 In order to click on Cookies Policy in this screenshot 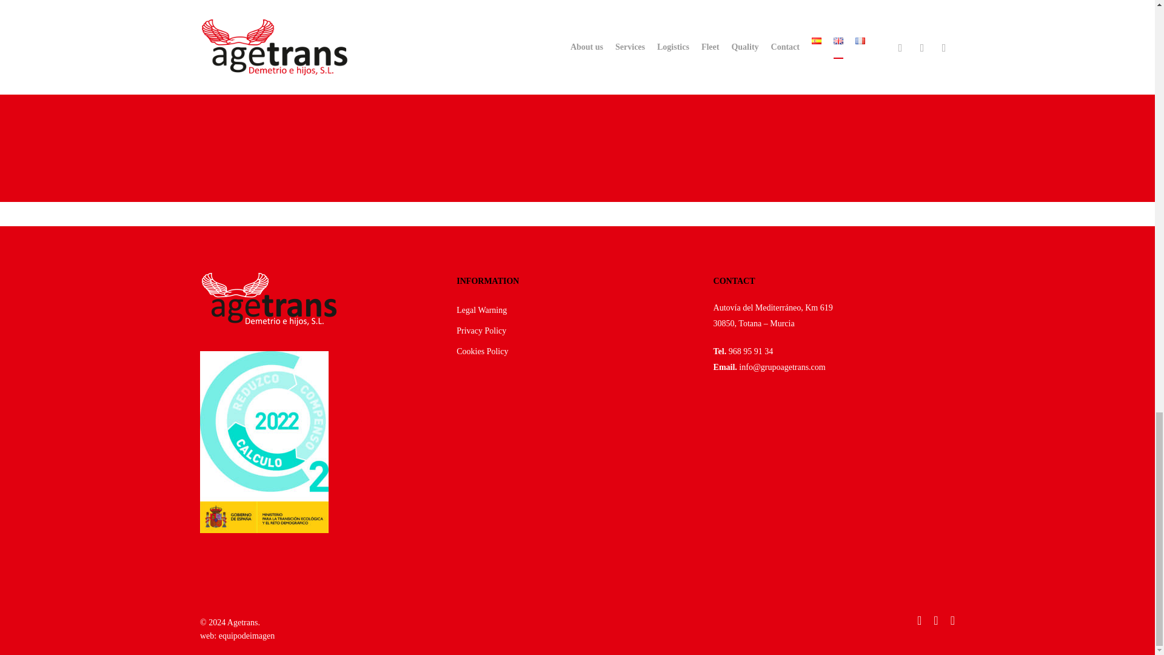, I will do `click(577, 352)`.